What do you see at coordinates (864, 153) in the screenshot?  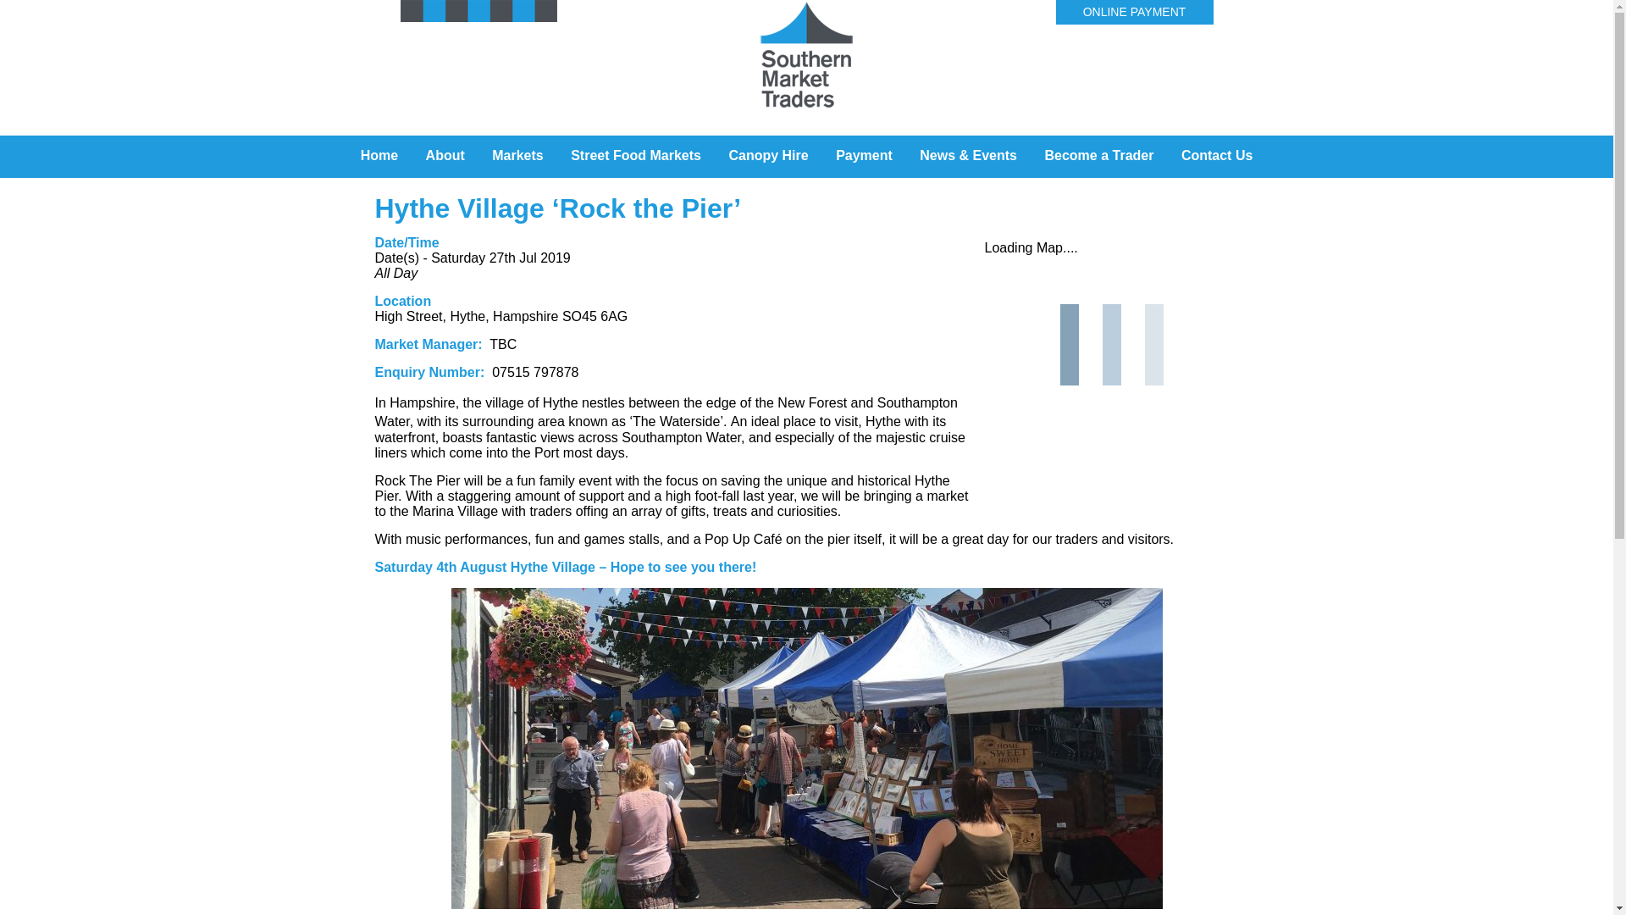 I see `Payment` at bounding box center [864, 153].